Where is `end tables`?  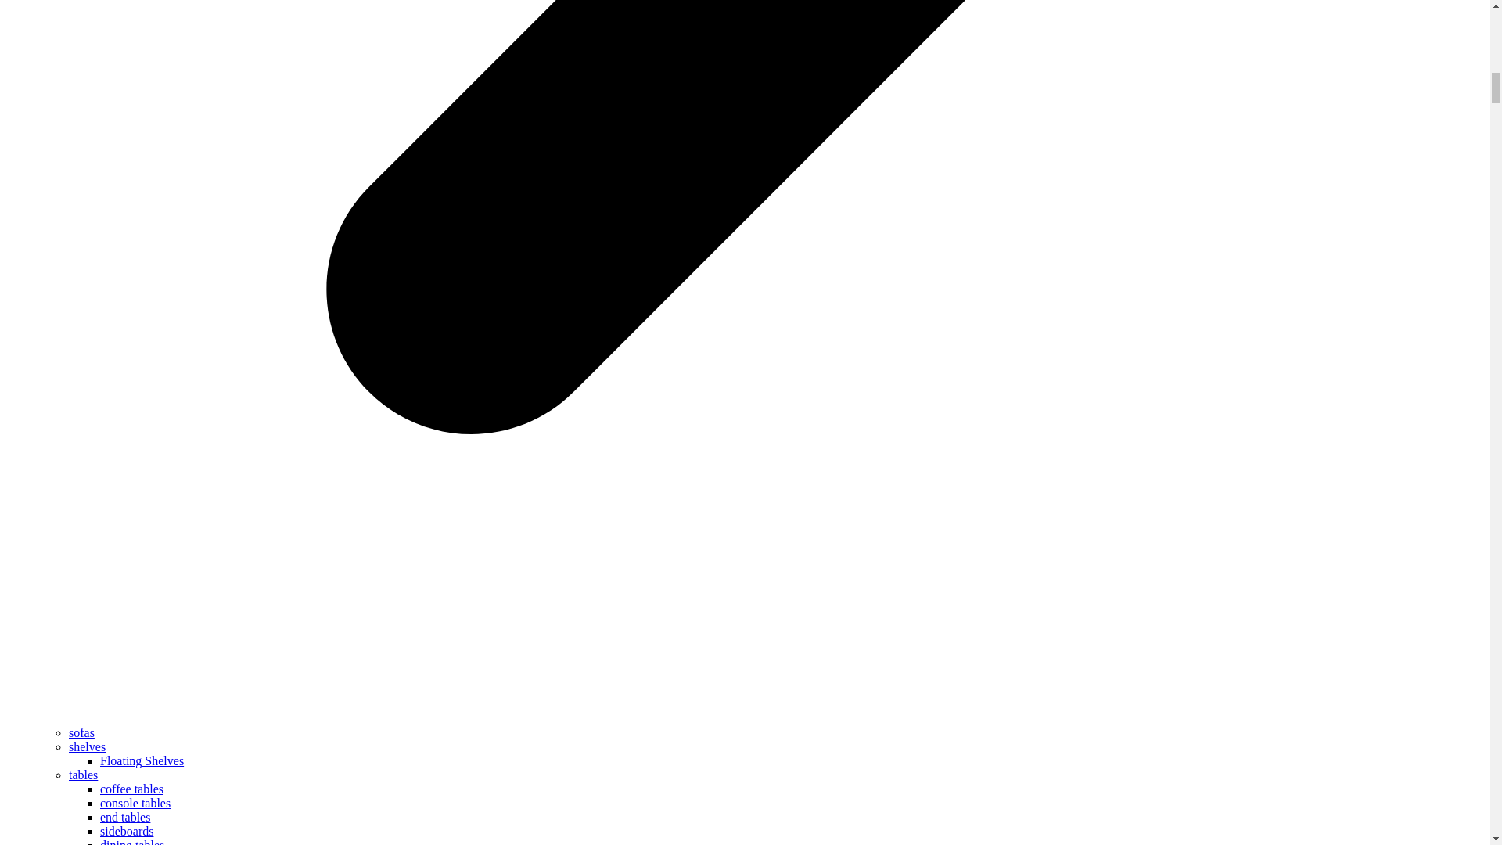 end tables is located at coordinates (125, 817).